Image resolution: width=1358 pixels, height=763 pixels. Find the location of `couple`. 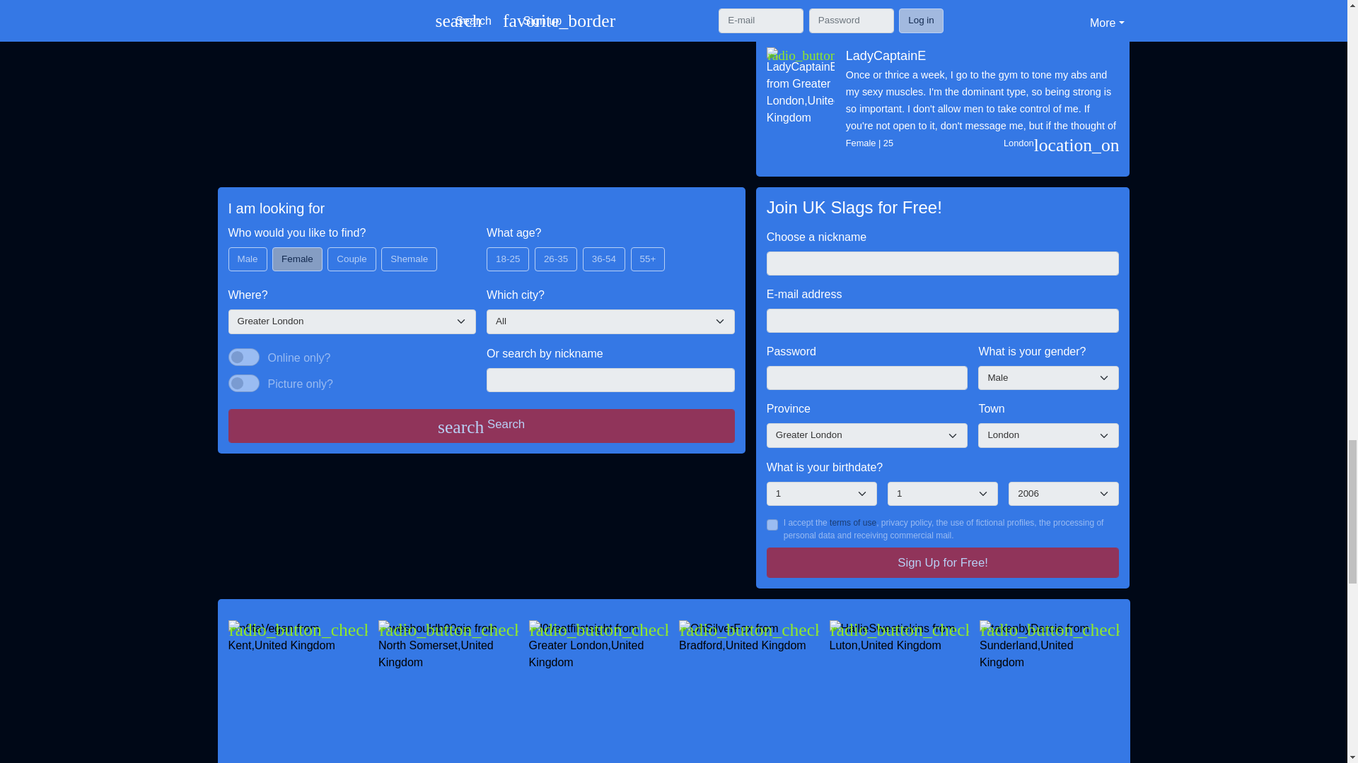

couple is located at coordinates (332, 252).